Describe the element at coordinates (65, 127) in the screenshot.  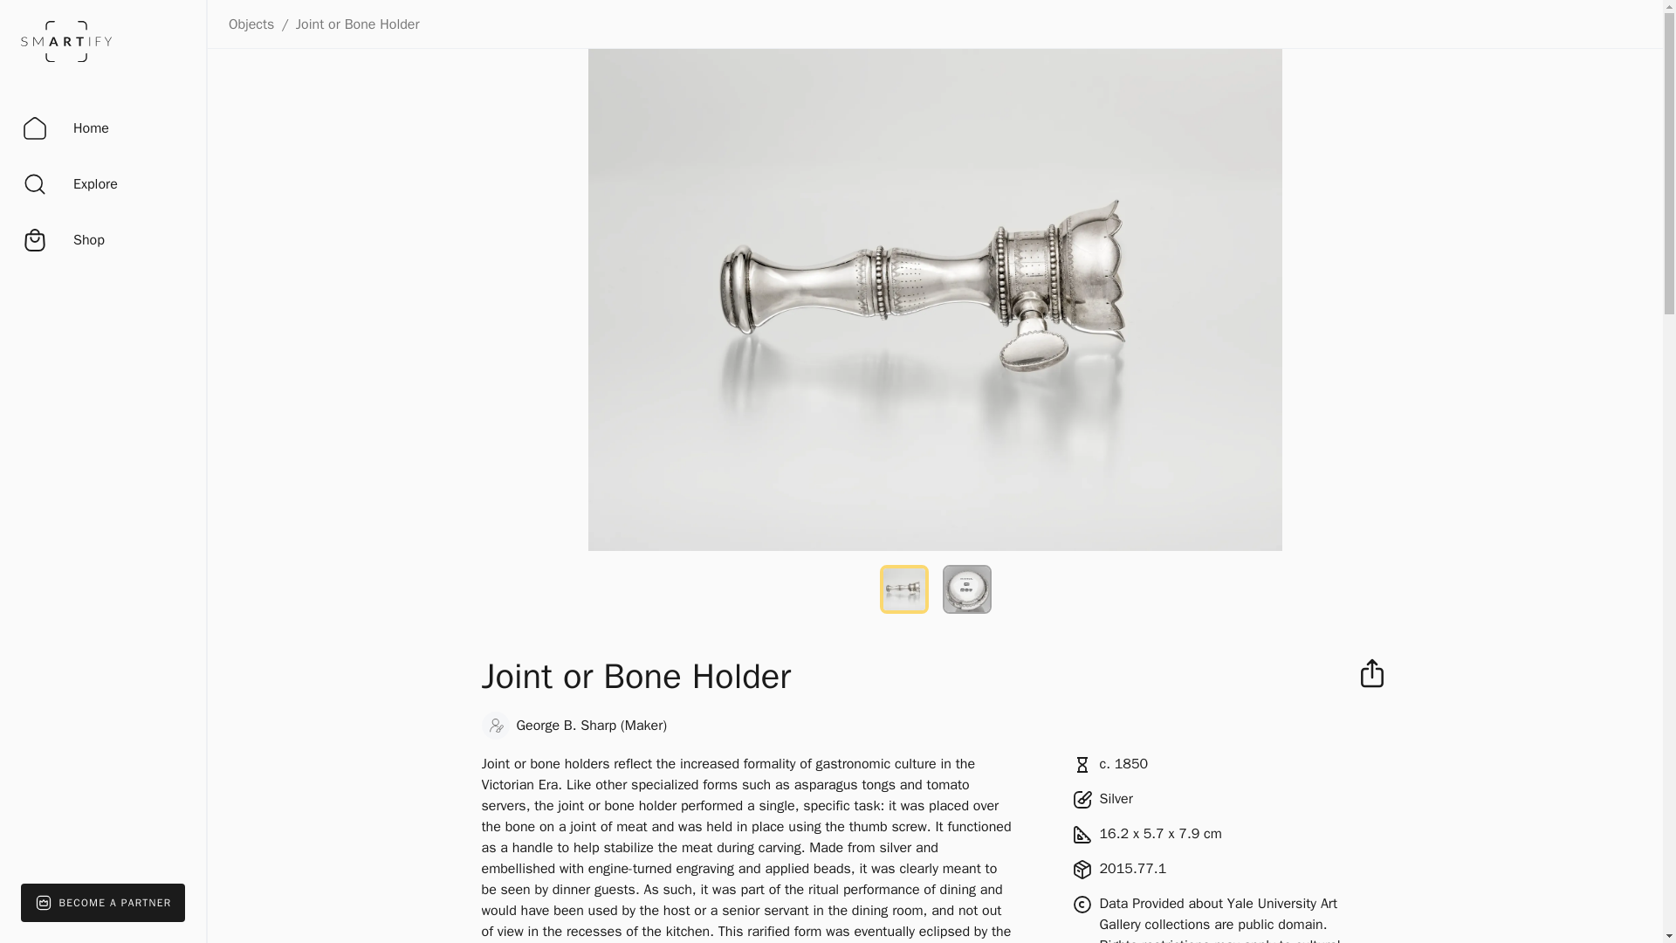
I see `Home` at that location.